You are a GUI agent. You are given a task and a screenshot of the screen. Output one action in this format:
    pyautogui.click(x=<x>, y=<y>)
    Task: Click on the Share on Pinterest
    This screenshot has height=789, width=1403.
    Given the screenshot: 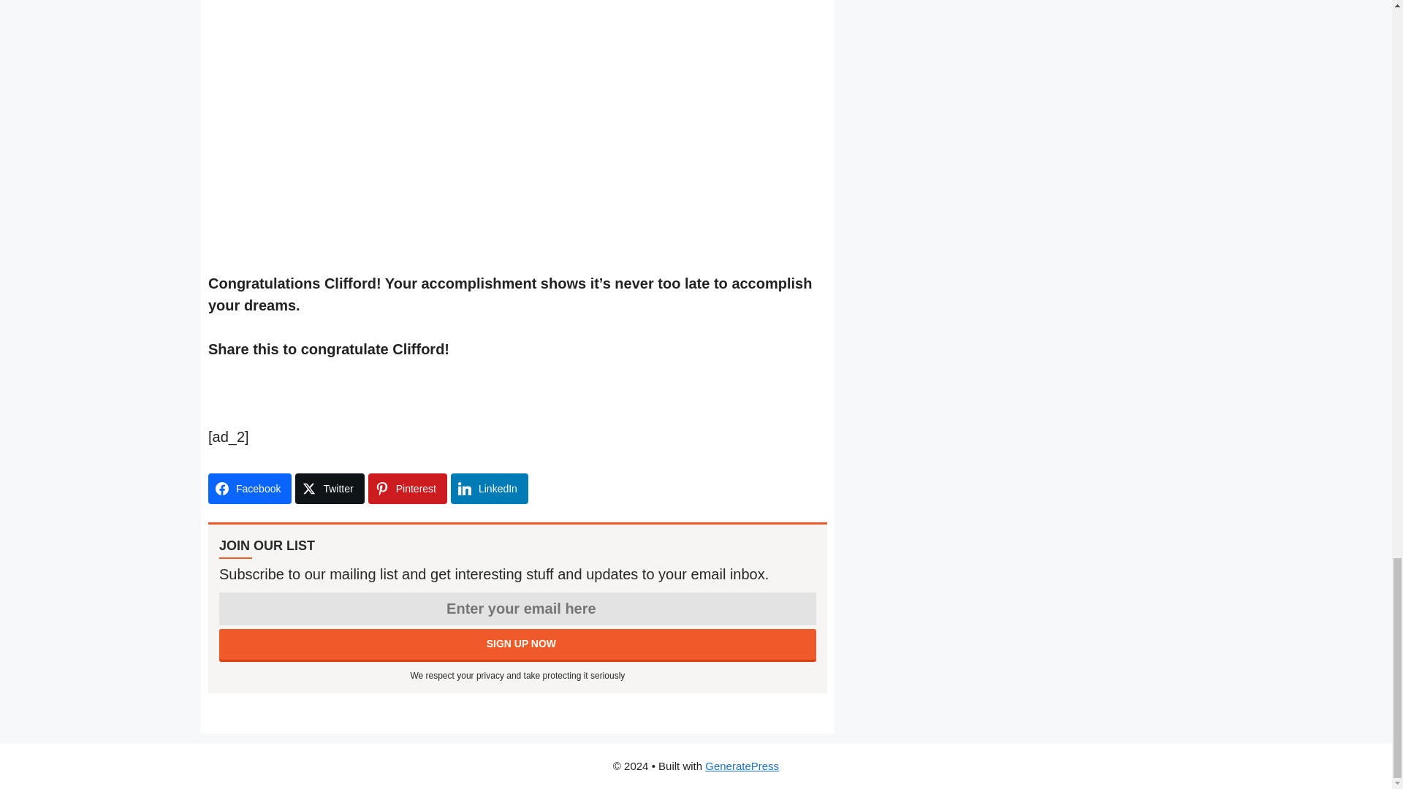 What is the action you would take?
    pyautogui.click(x=408, y=489)
    